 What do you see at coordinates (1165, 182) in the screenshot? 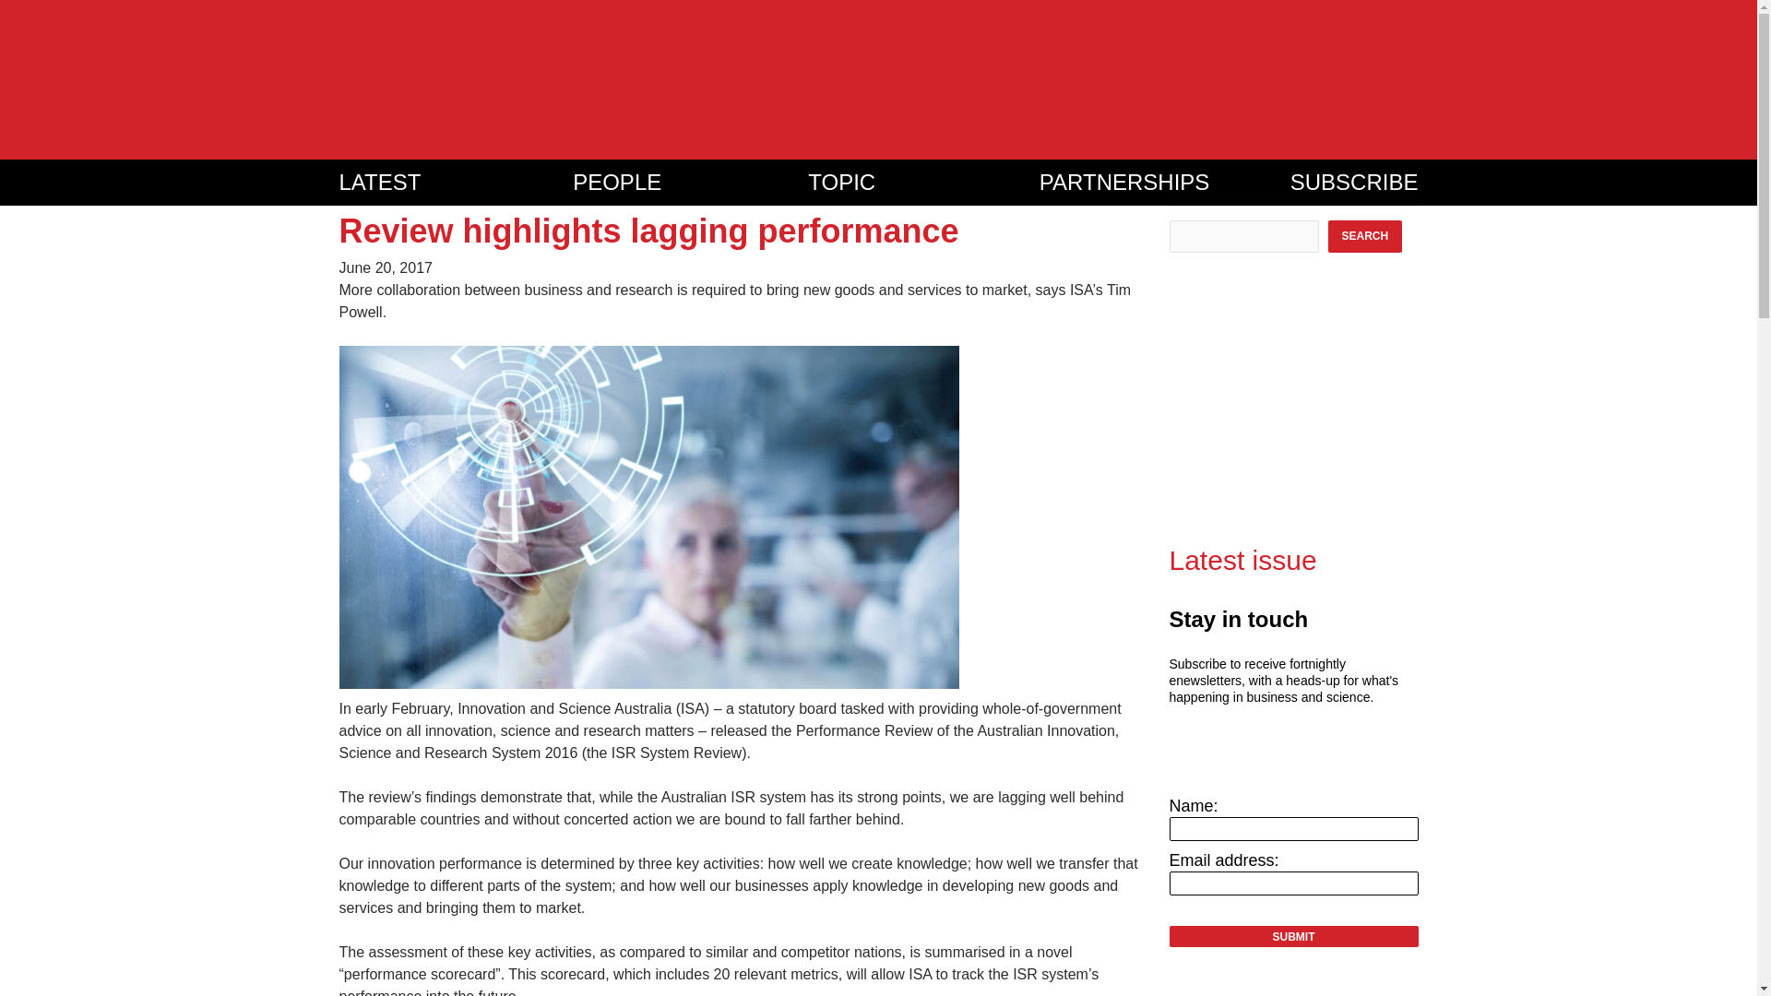
I see `PARTNERSHIPS` at bounding box center [1165, 182].